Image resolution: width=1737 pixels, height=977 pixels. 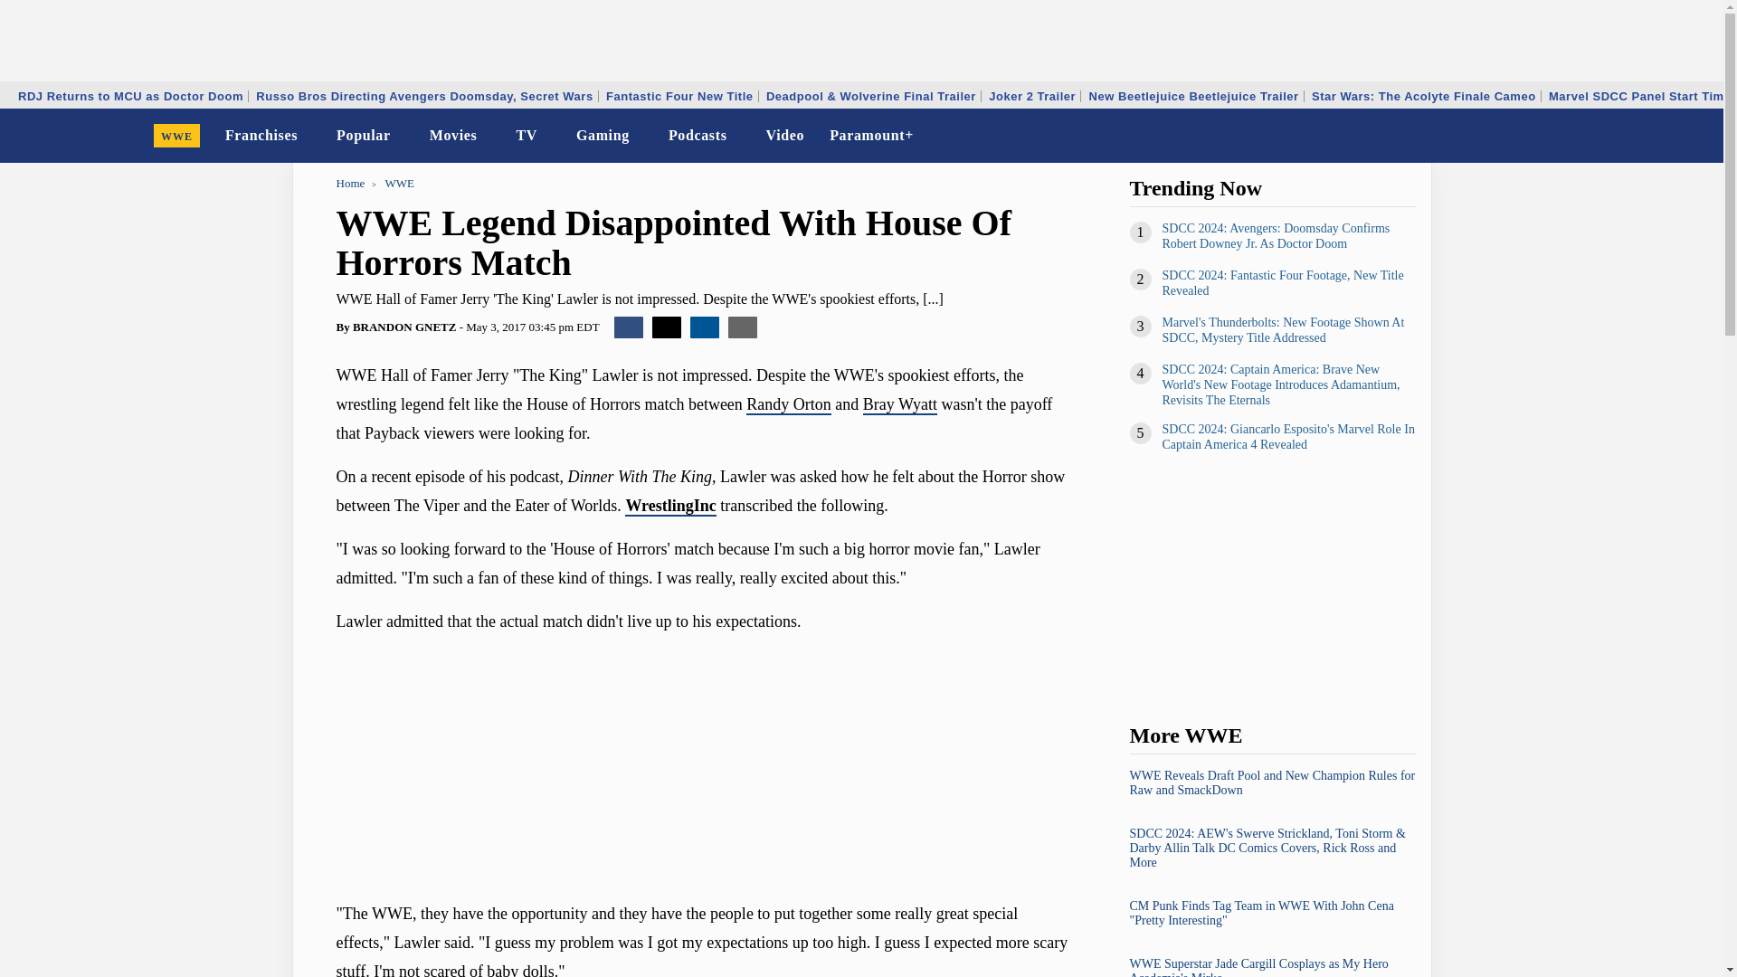 What do you see at coordinates (309, 136) in the screenshot?
I see `Arrow` at bounding box center [309, 136].